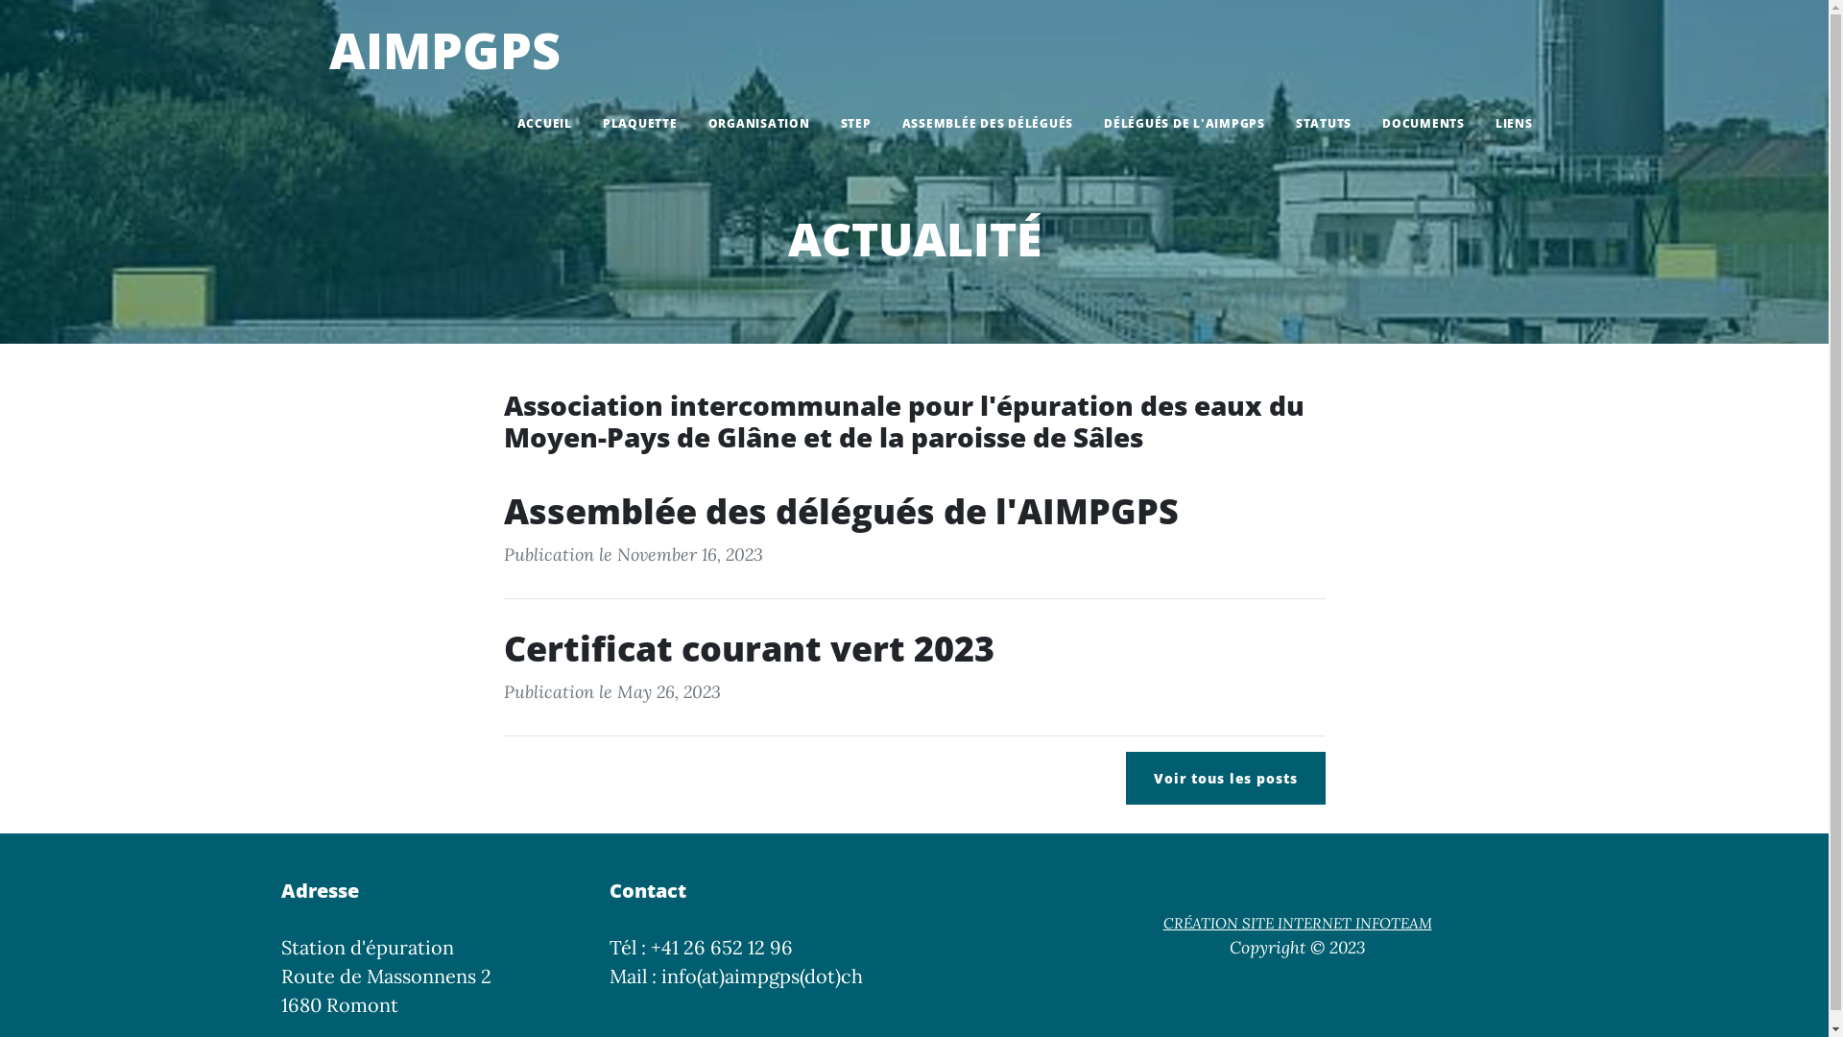 This screenshot has height=1037, width=1843. What do you see at coordinates (420, 50) in the screenshot?
I see `AIMPGPS` at bounding box center [420, 50].